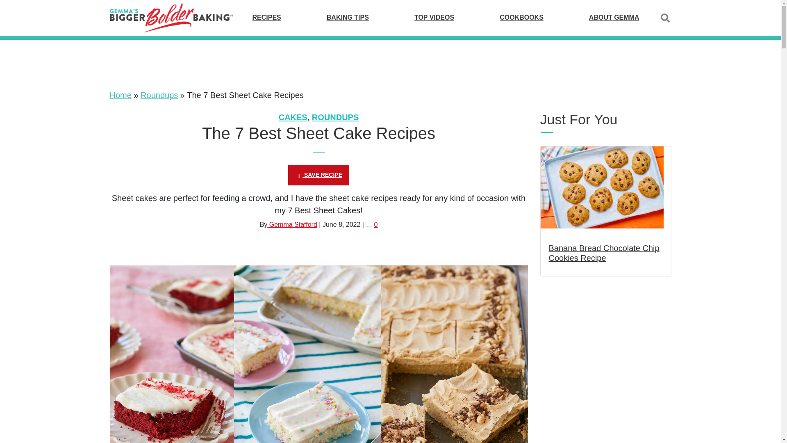 This screenshot has height=443, width=787. What do you see at coordinates (348, 17) in the screenshot?
I see `BAKING TIPS` at bounding box center [348, 17].